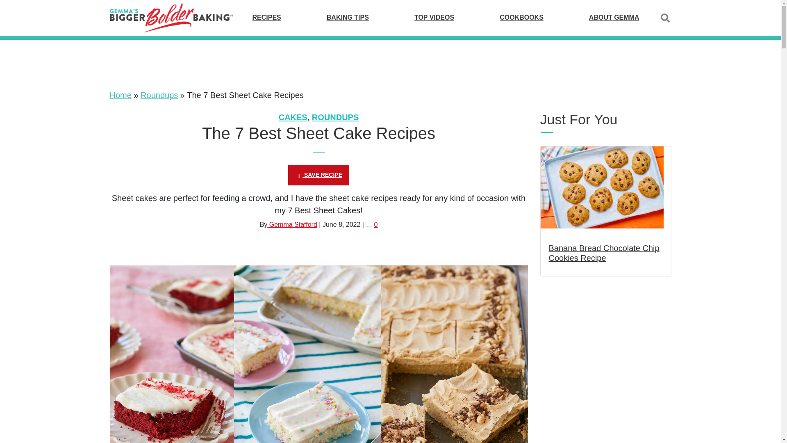 This screenshot has height=443, width=787. What do you see at coordinates (348, 17) in the screenshot?
I see `BAKING TIPS` at bounding box center [348, 17].